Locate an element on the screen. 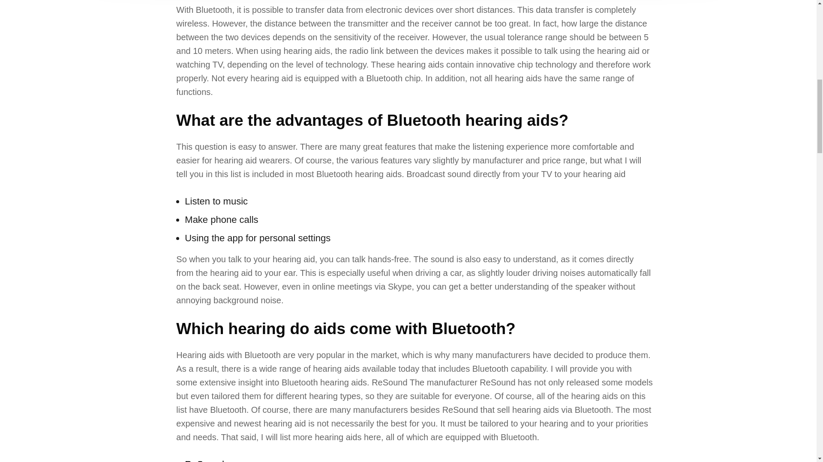 The image size is (823, 462). ReSound is located at coordinates (204, 460).